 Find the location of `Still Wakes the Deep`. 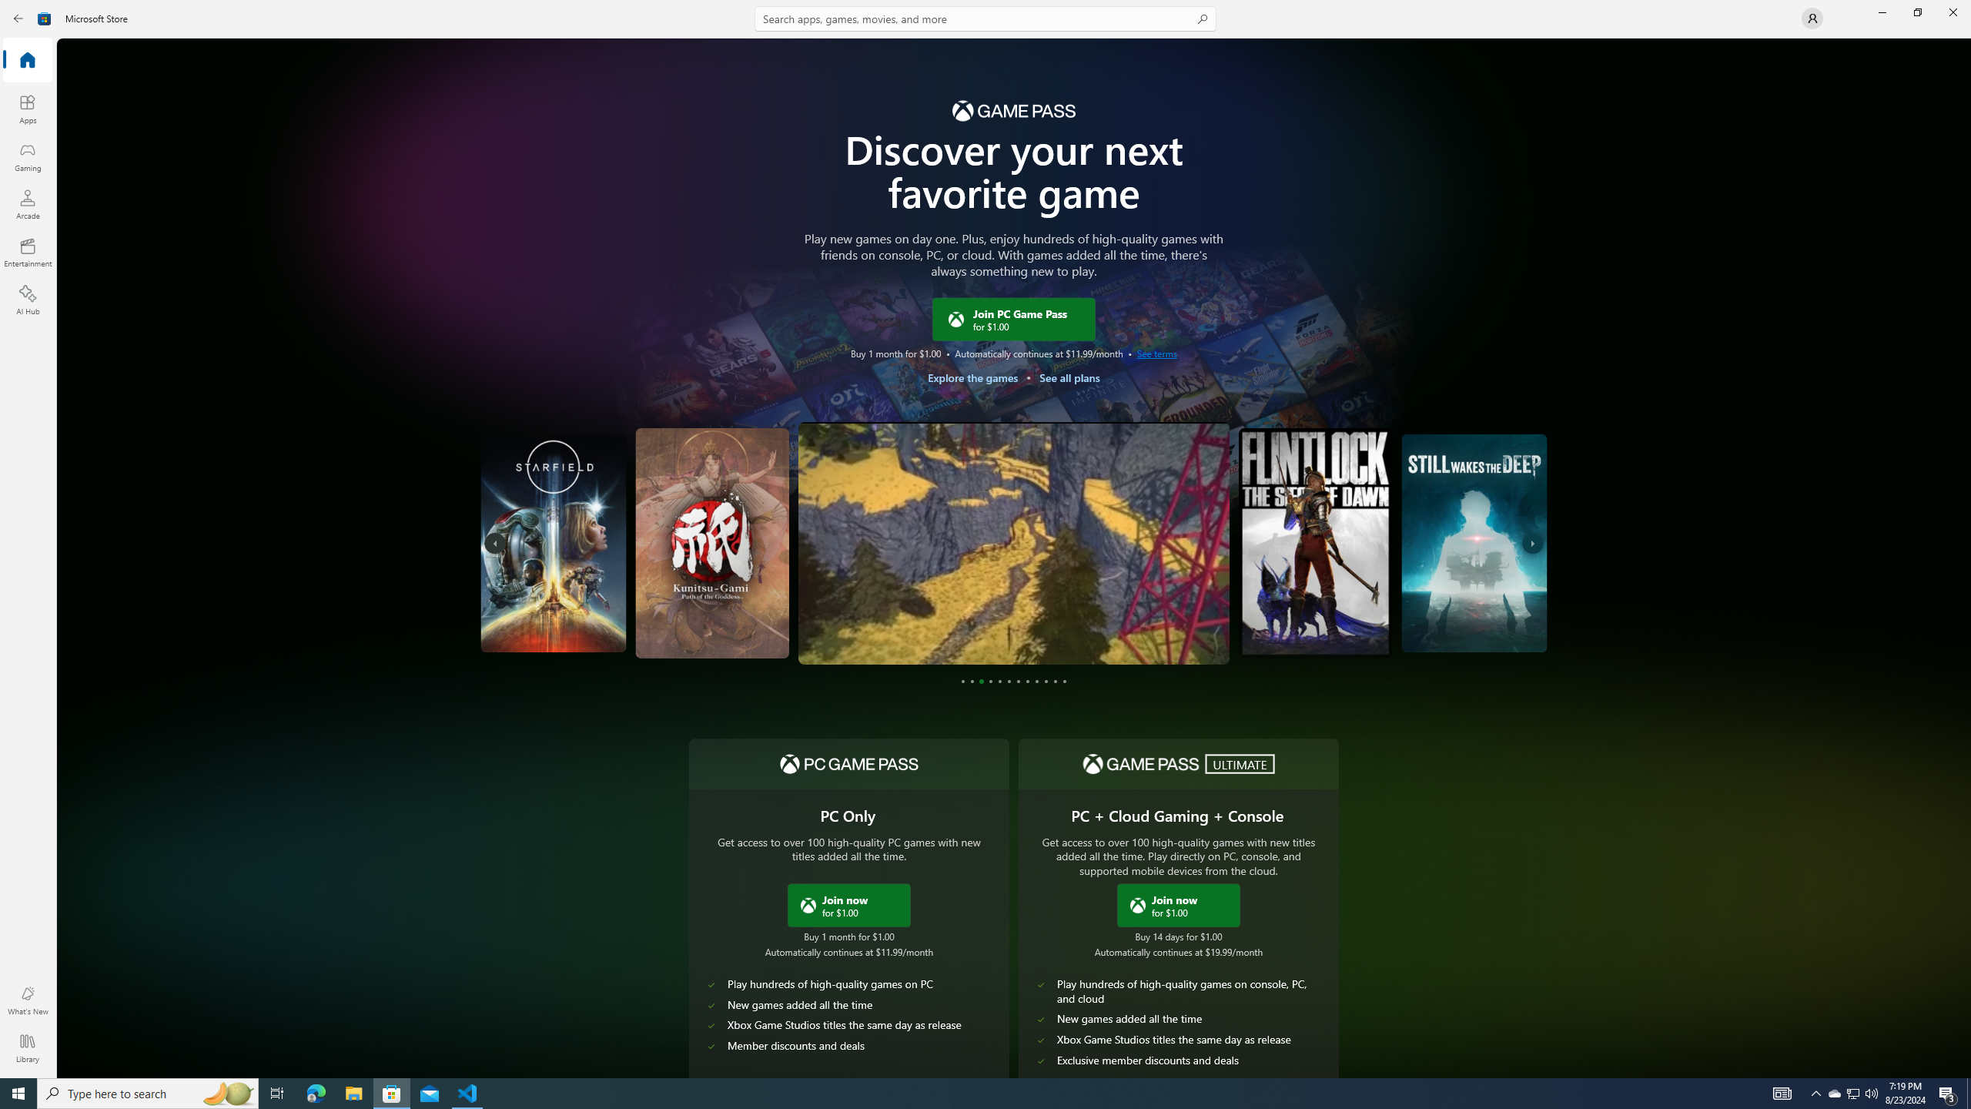

Still Wakes the Deep is located at coordinates (1346, 615).